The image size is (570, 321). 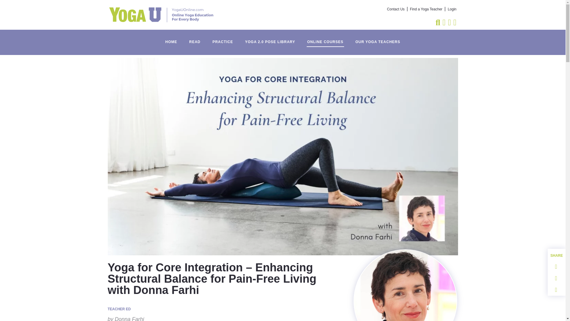 I want to click on Contact Us, so click(x=396, y=9).